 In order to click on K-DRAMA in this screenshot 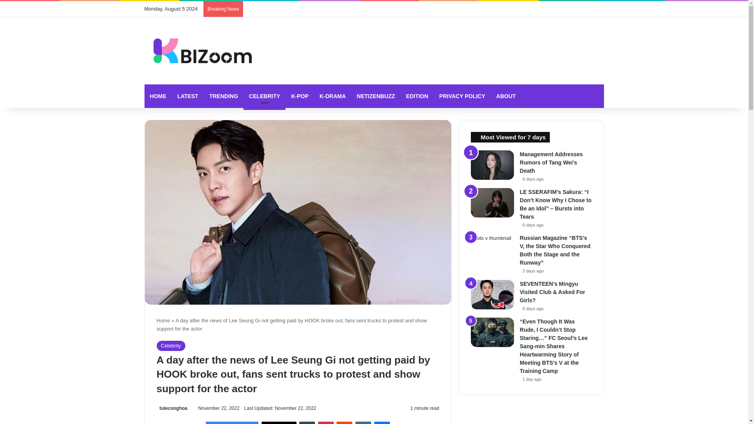, I will do `click(333, 96)`.